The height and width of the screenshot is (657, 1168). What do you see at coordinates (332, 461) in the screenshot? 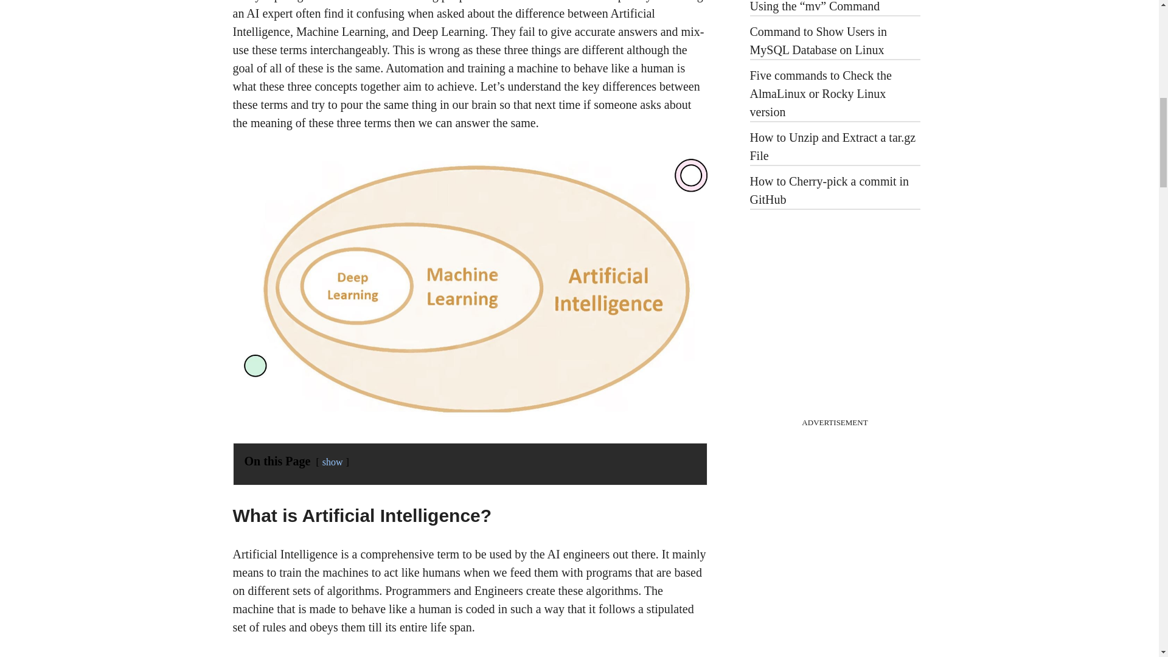
I see `show` at bounding box center [332, 461].